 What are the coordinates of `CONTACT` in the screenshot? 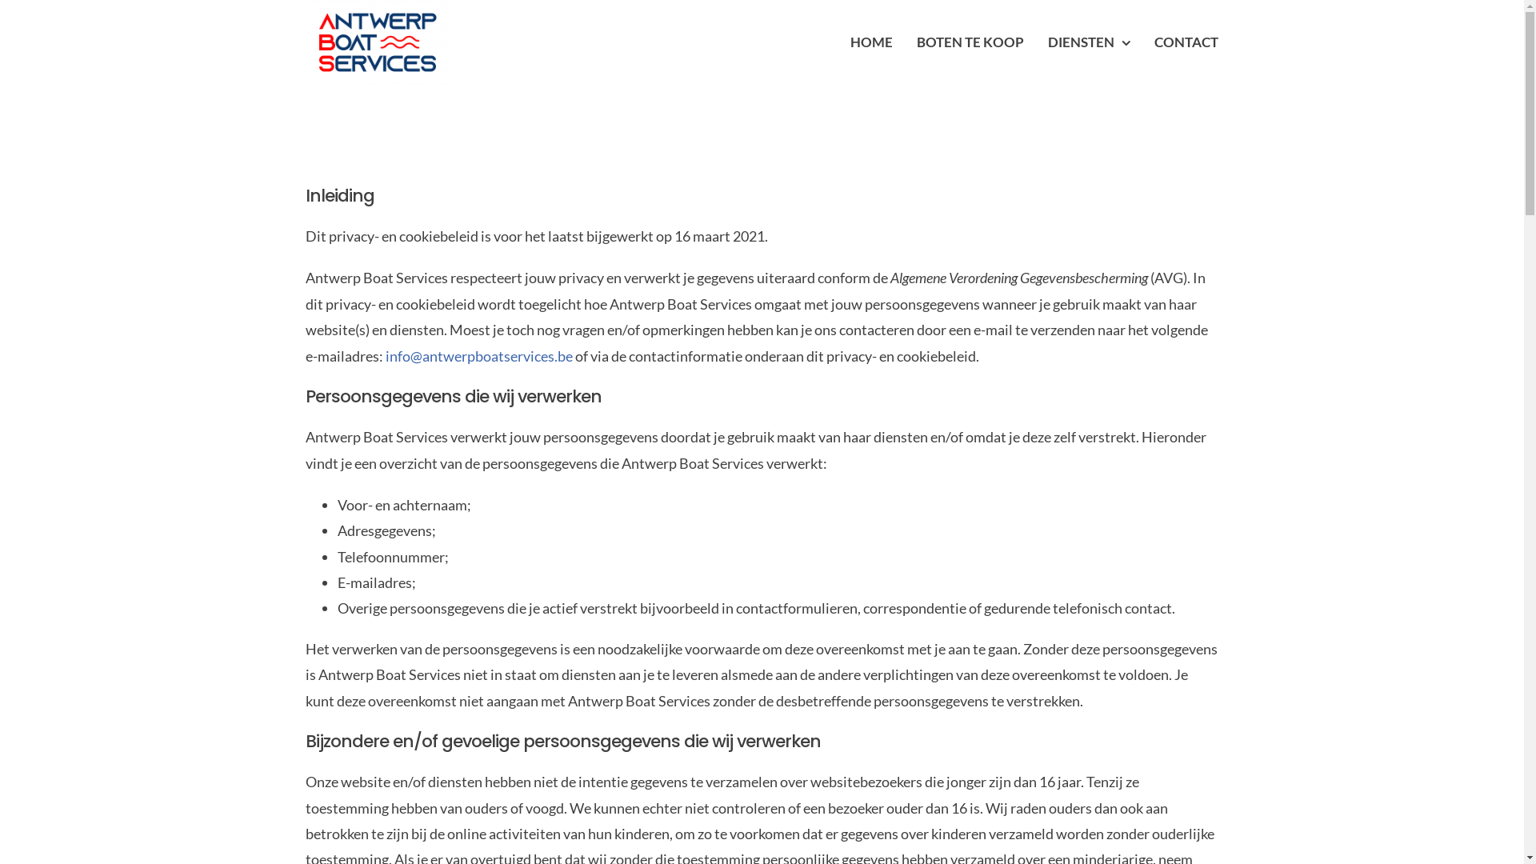 It's located at (1186, 42).